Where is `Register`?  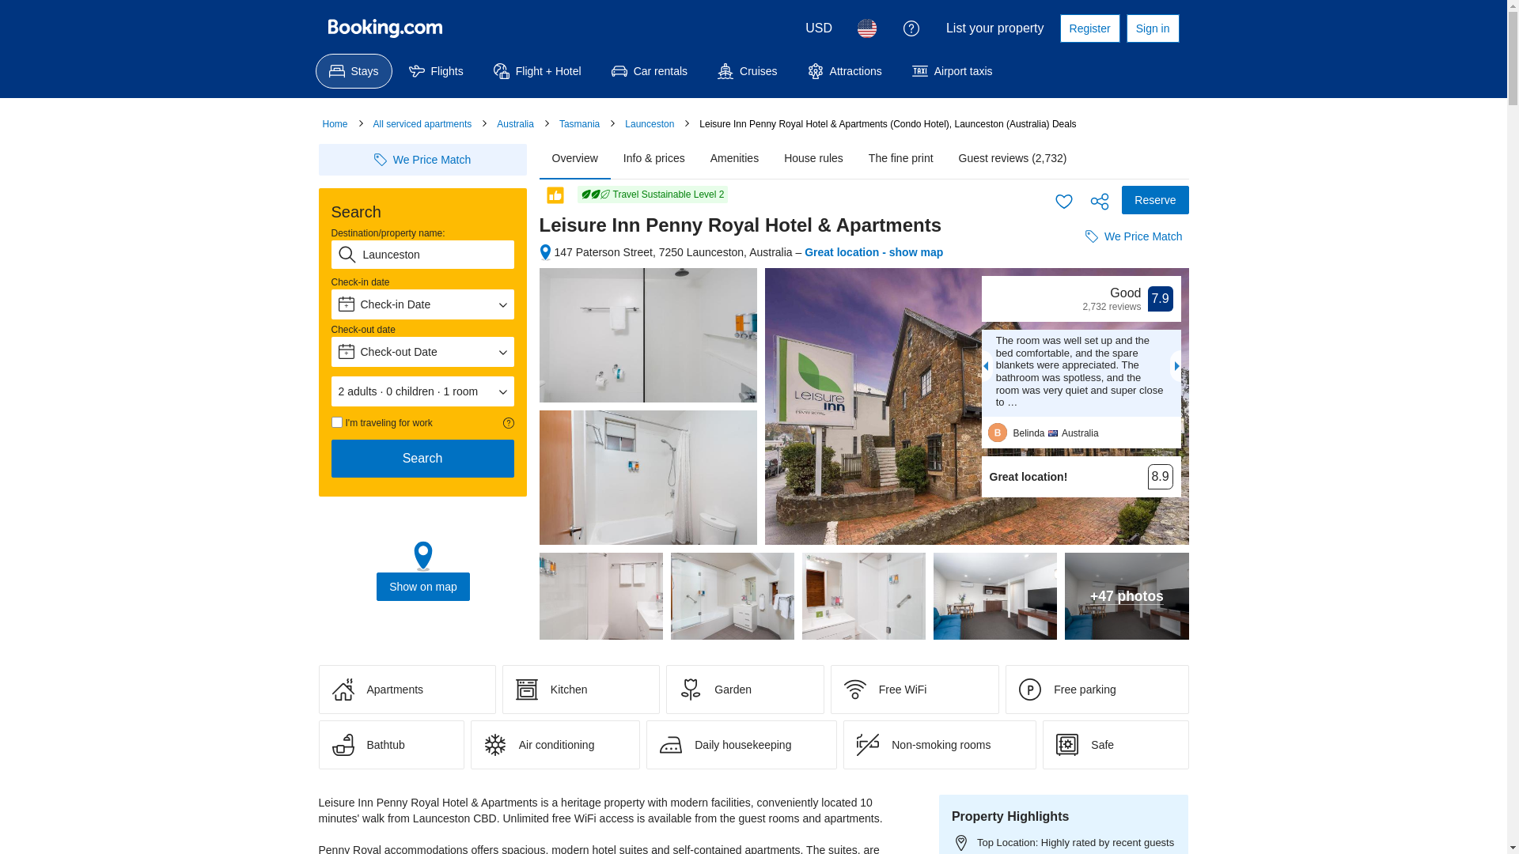
Register is located at coordinates (1090, 28).